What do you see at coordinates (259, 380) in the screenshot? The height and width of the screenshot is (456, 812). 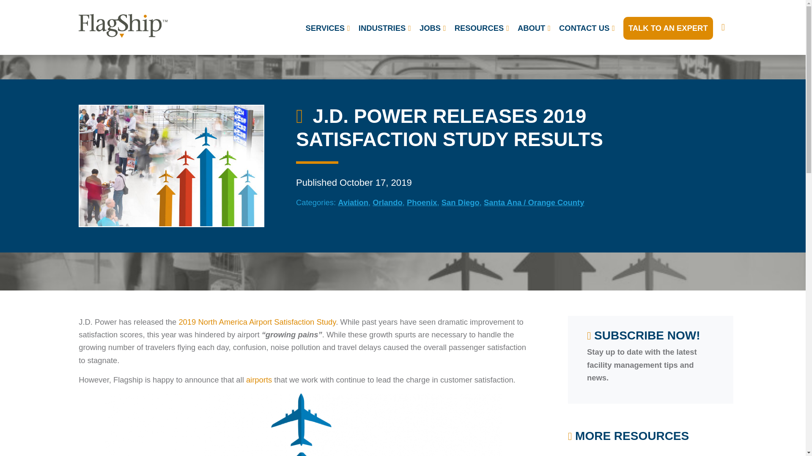 I see `airports` at bounding box center [259, 380].